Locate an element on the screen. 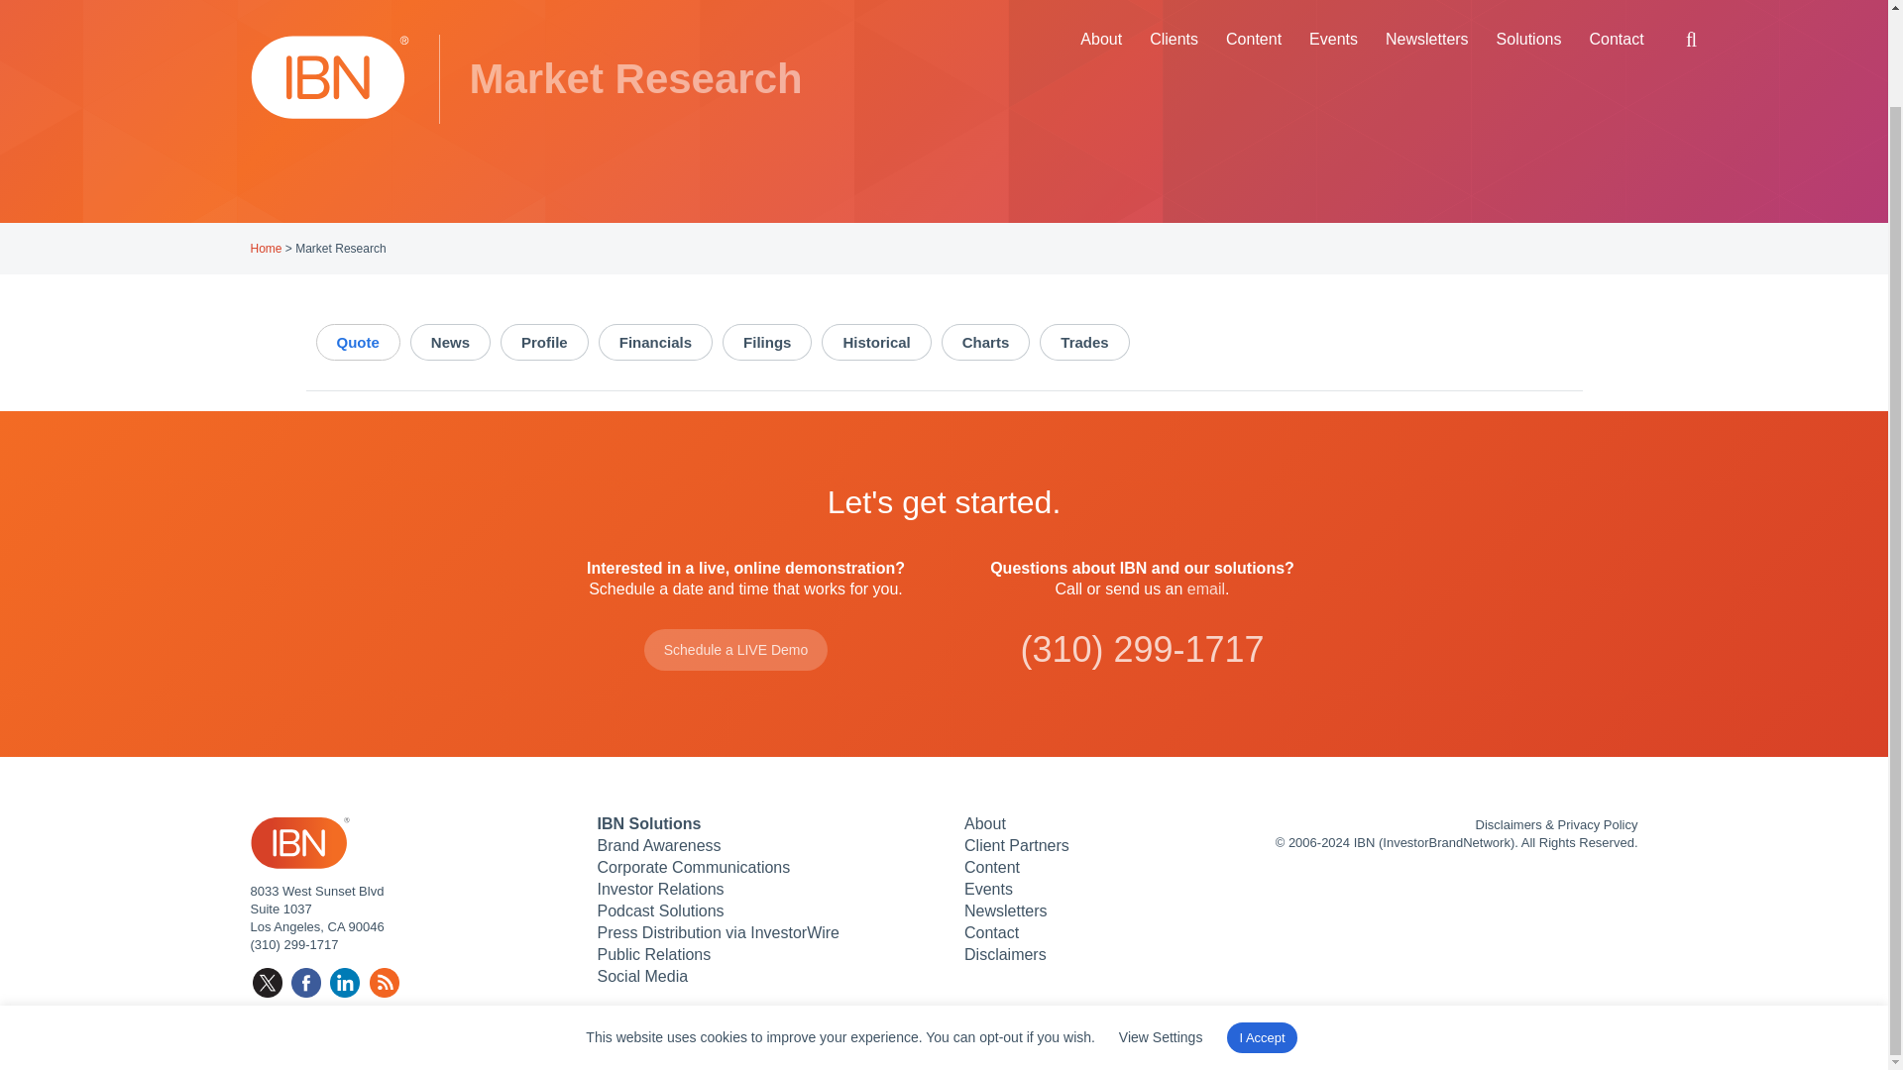 This screenshot has height=1070, width=1903. Profile is located at coordinates (543, 342).